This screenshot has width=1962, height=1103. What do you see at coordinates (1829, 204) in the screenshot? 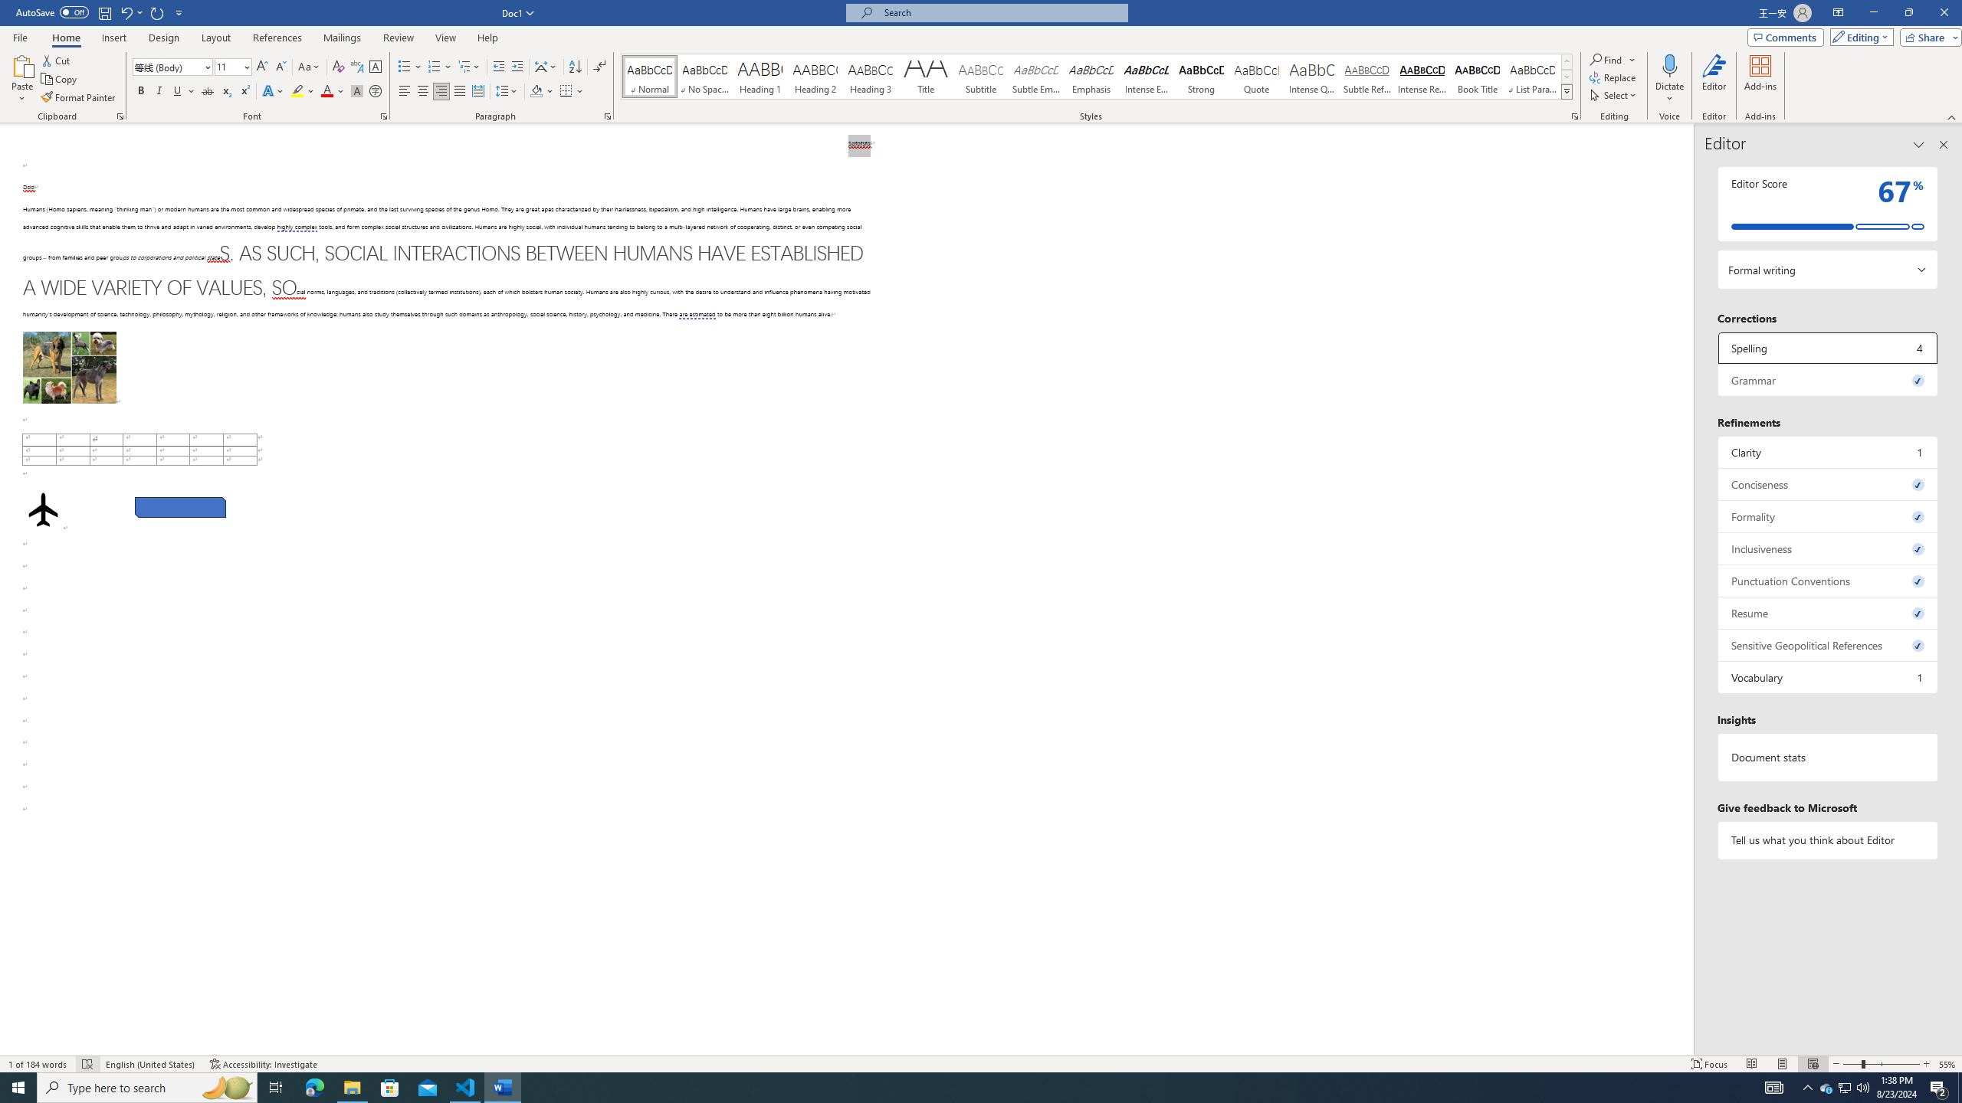
I see `Editor Score 67%` at bounding box center [1829, 204].